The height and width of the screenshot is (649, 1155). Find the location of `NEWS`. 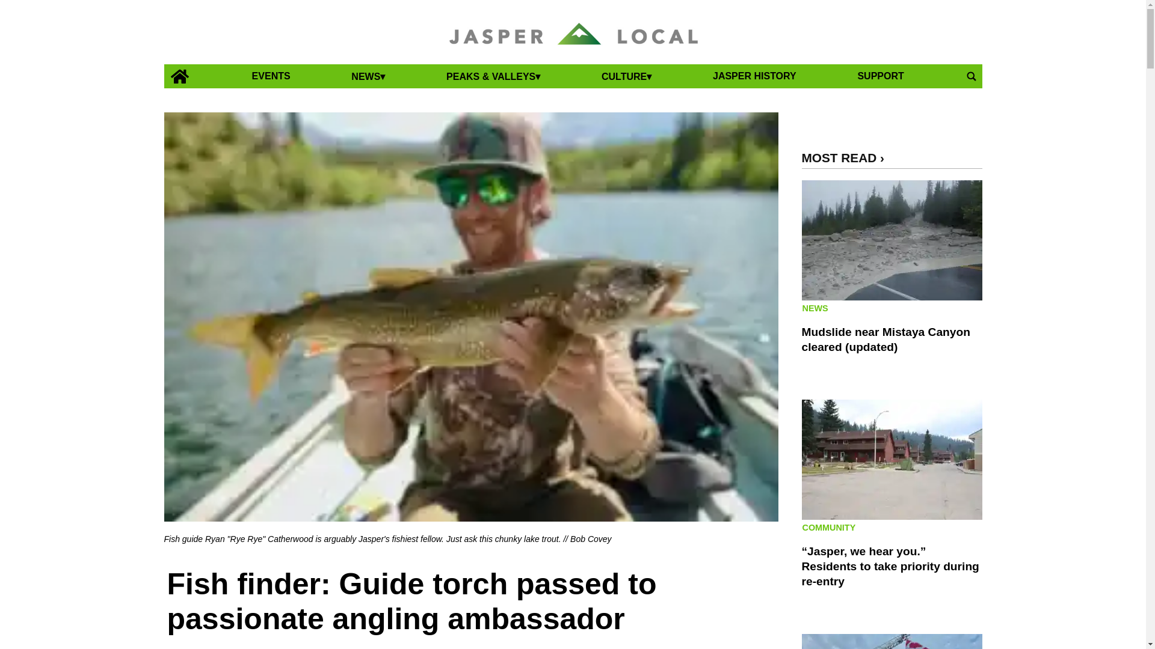

NEWS is located at coordinates (368, 76).